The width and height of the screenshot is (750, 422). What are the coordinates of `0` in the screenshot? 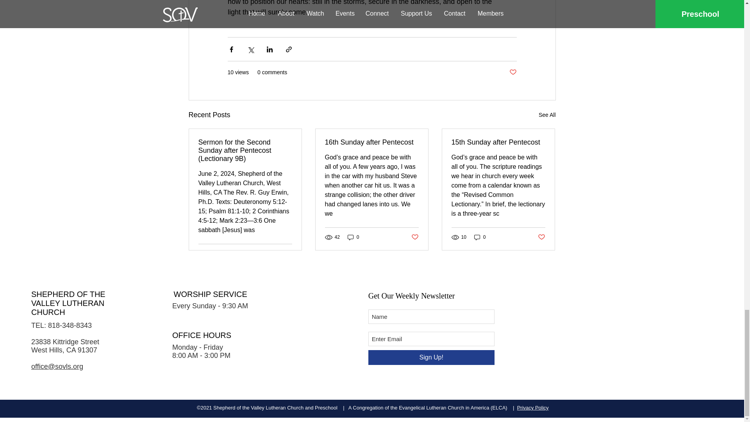 It's located at (480, 237).